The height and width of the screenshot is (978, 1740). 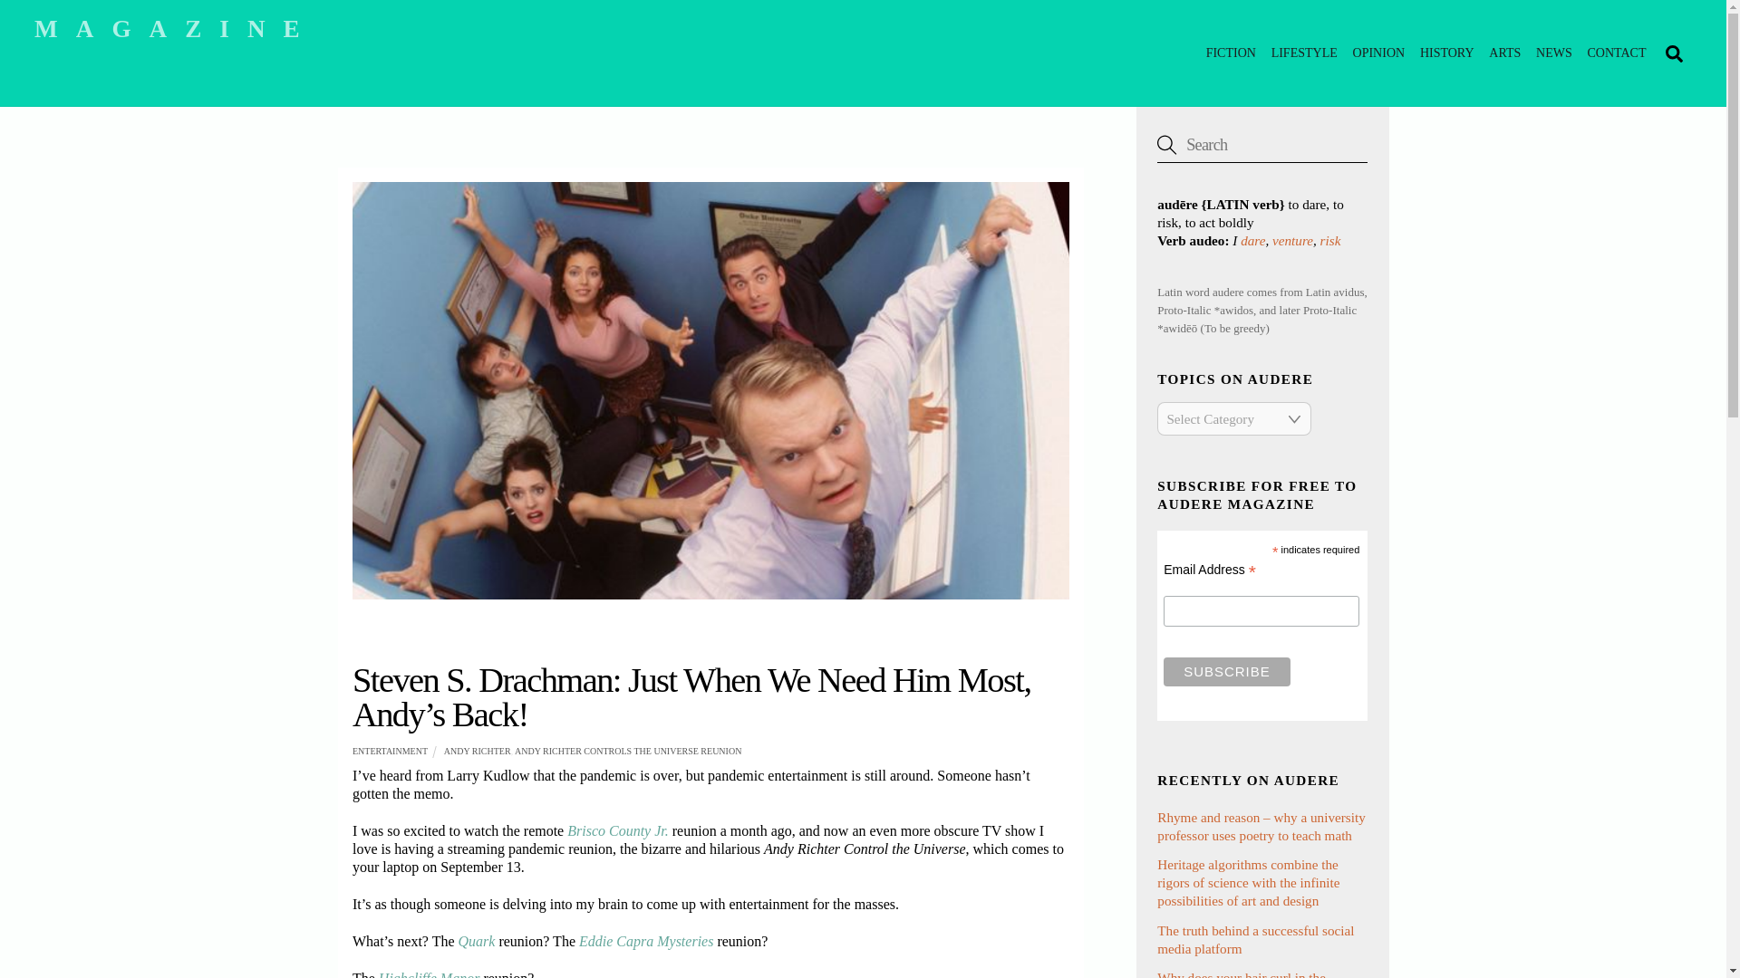 I want to click on Eddie Capra Mysteries, so click(x=646, y=941).